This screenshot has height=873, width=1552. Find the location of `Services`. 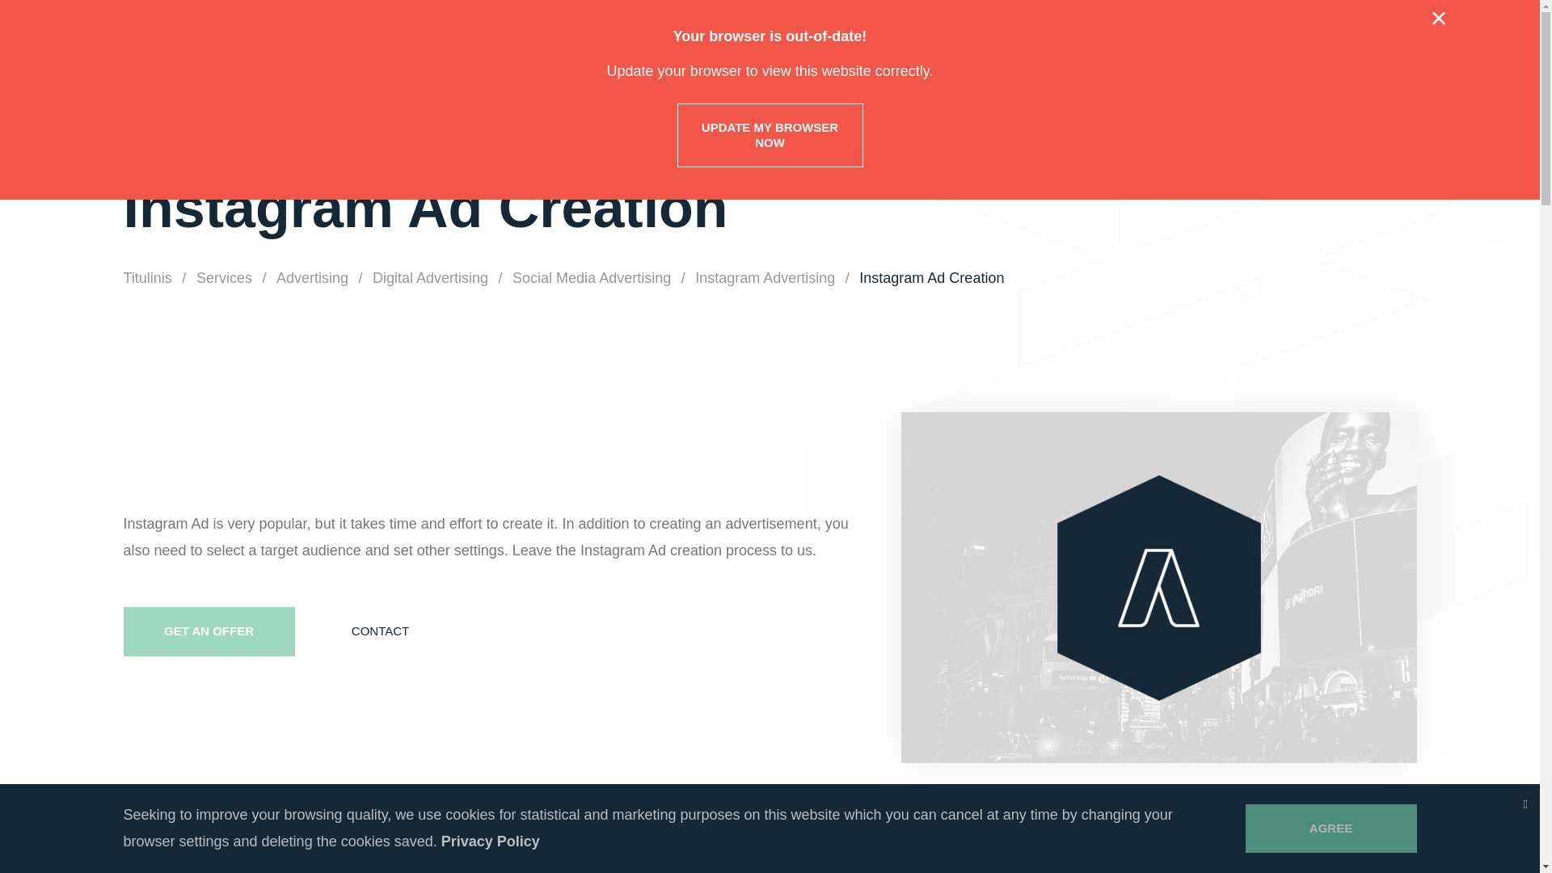

Services is located at coordinates (924, 73).